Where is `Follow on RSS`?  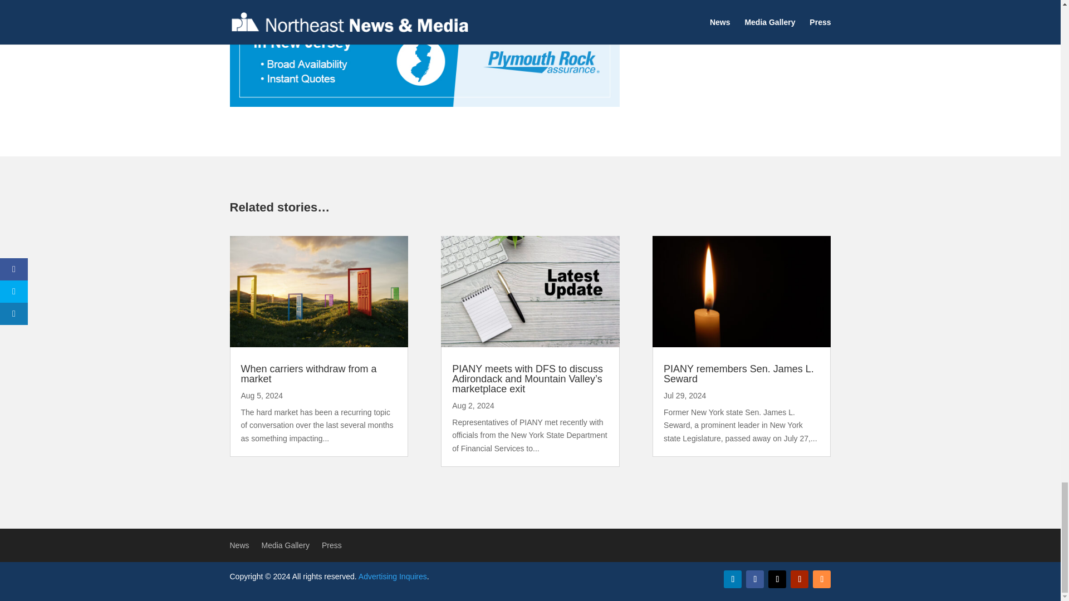 Follow on RSS is located at coordinates (821, 579).